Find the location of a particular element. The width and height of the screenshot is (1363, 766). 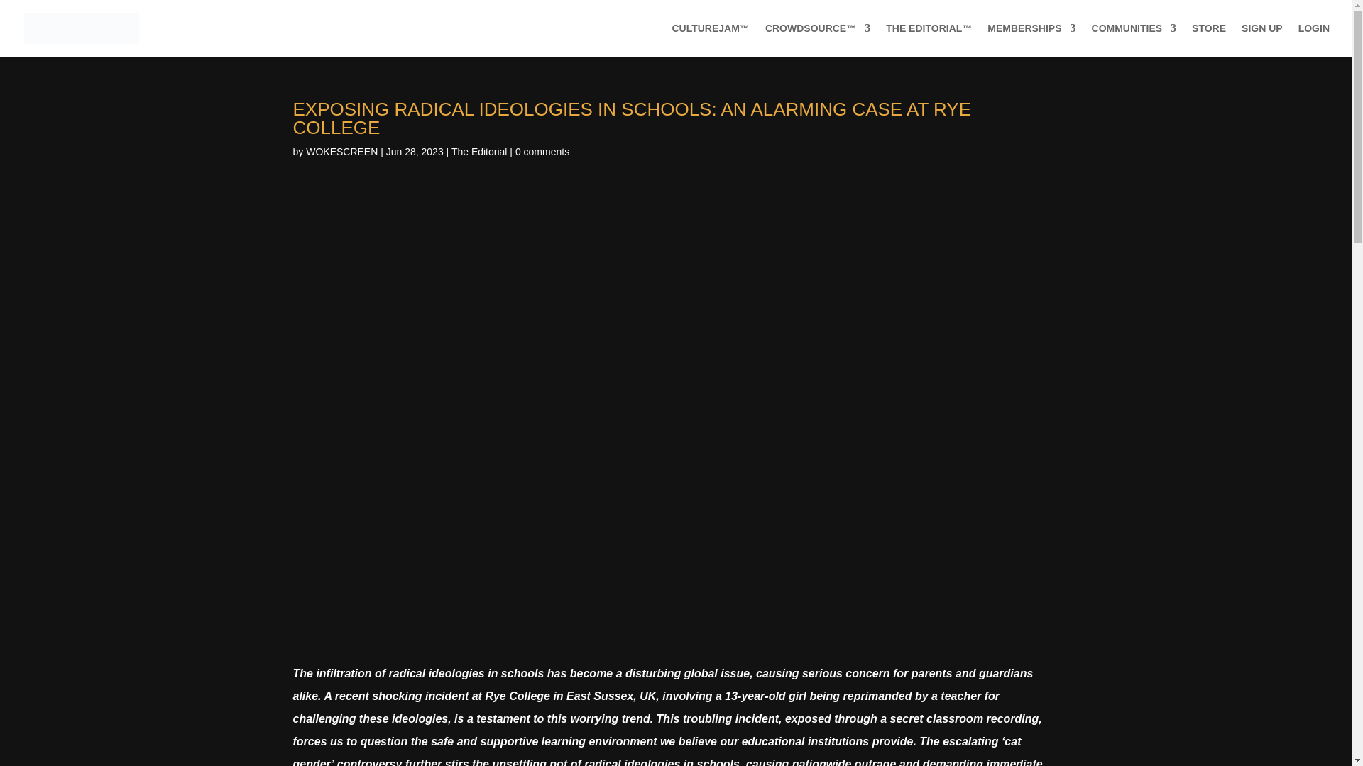

SIGN UP is located at coordinates (1262, 40).